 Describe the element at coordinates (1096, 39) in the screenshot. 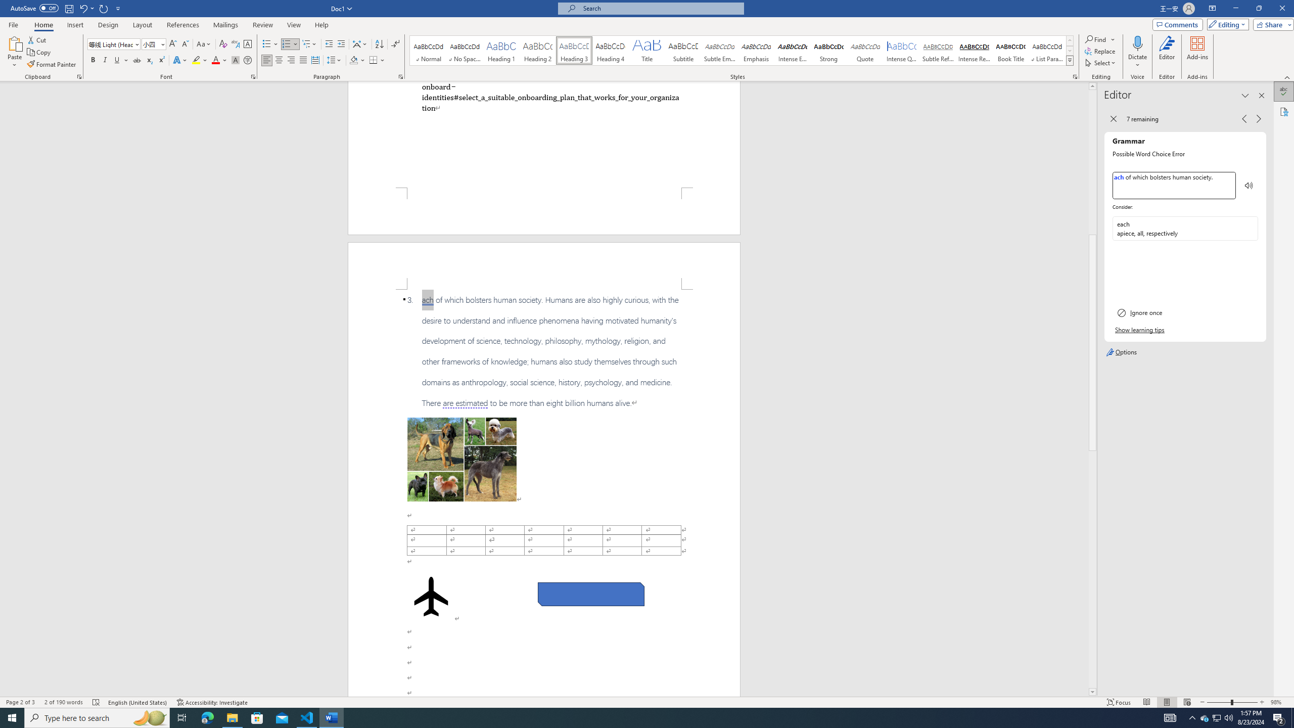

I see `Find` at that location.